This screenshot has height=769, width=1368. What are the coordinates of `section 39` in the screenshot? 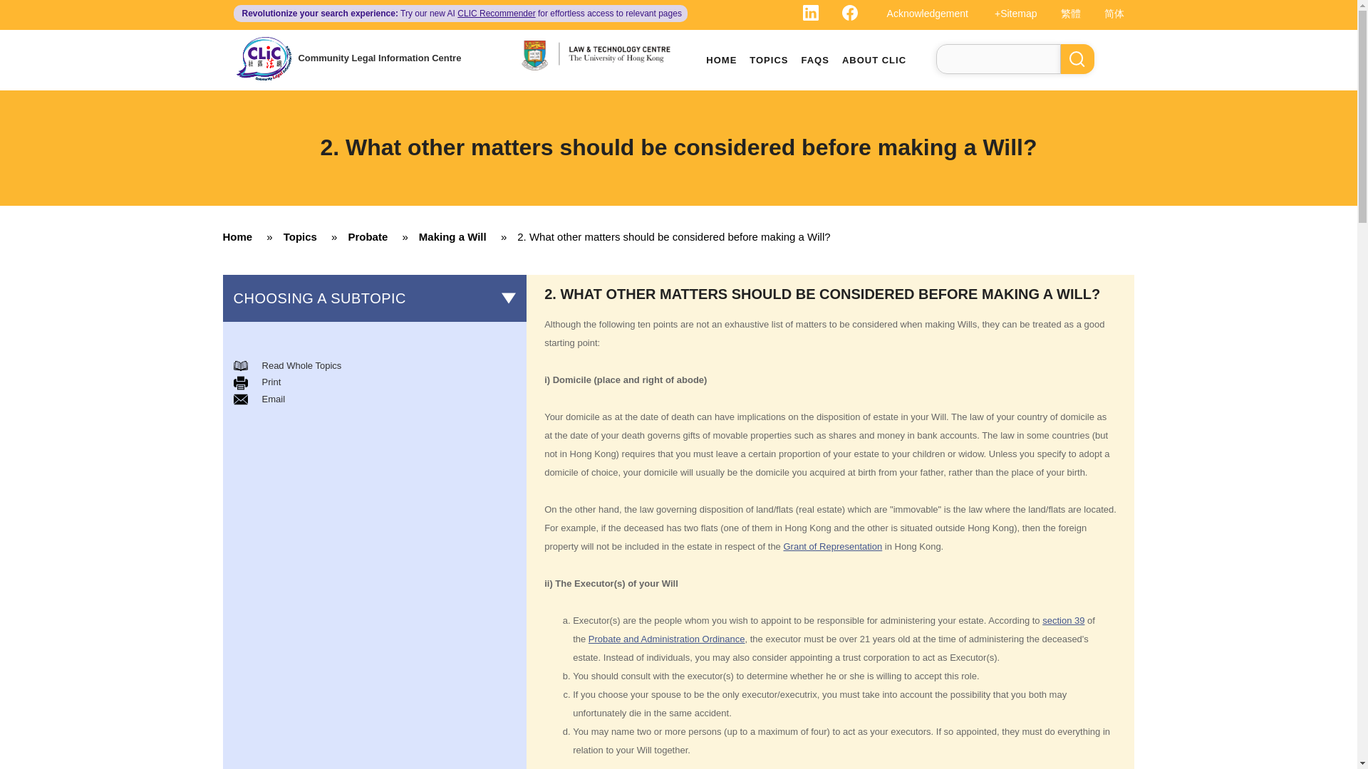 It's located at (1063, 621).